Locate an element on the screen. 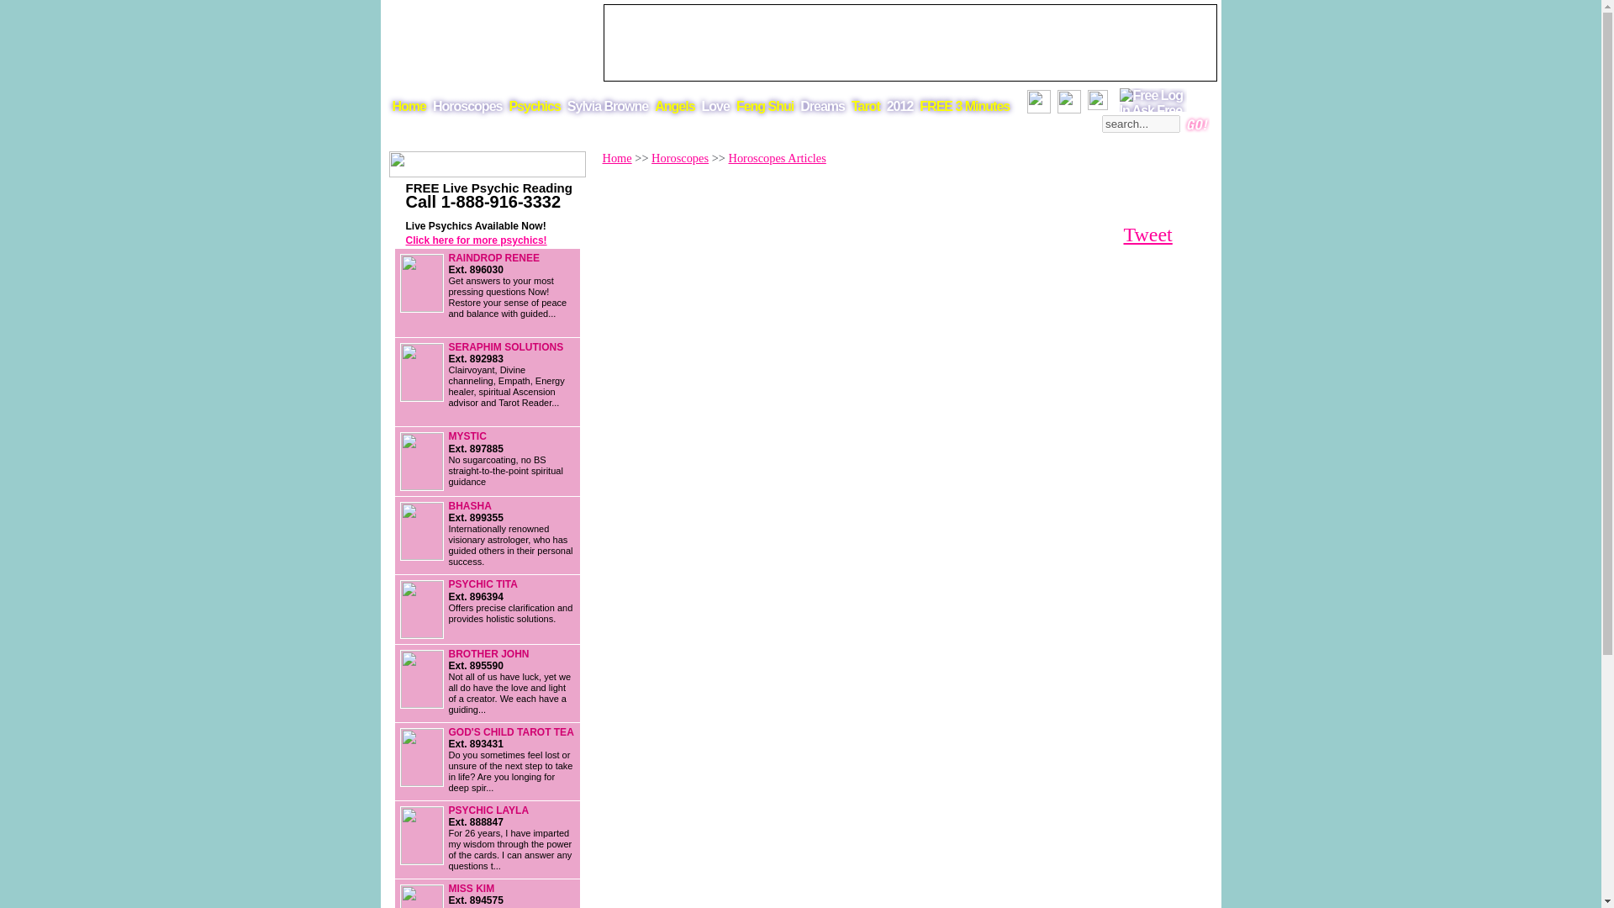  Horoscopes is located at coordinates (679, 158).